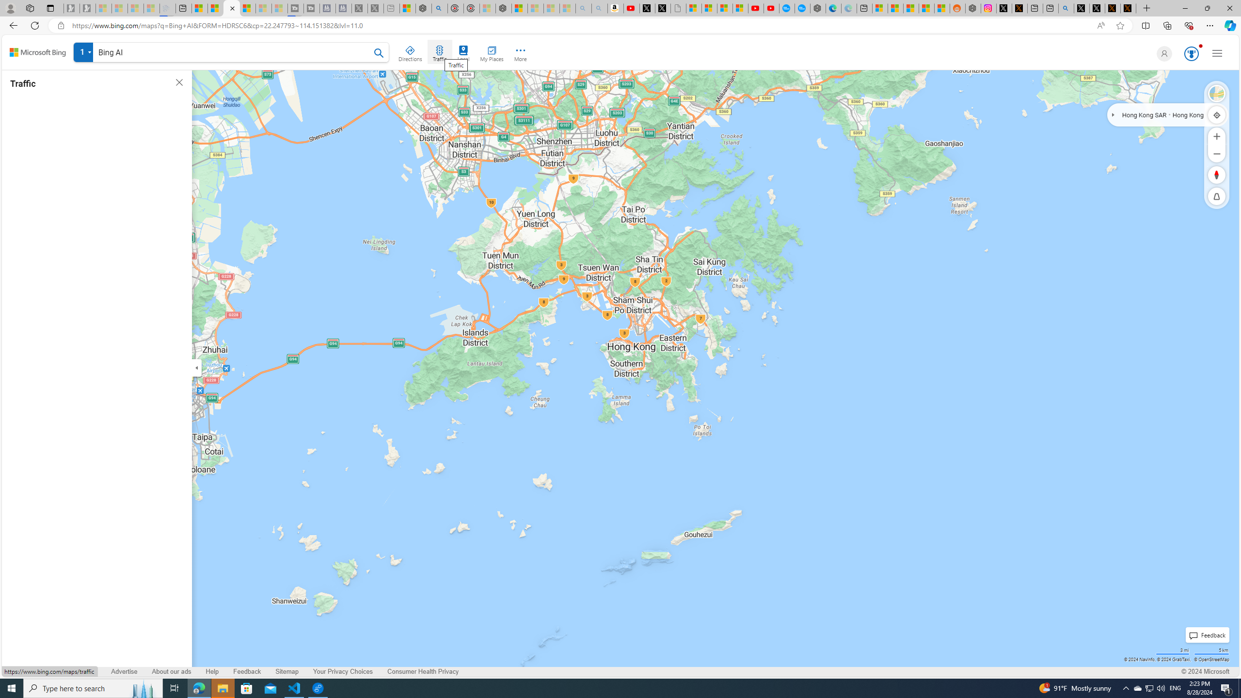  I want to click on Expand/Collapse Cards, so click(196, 367).